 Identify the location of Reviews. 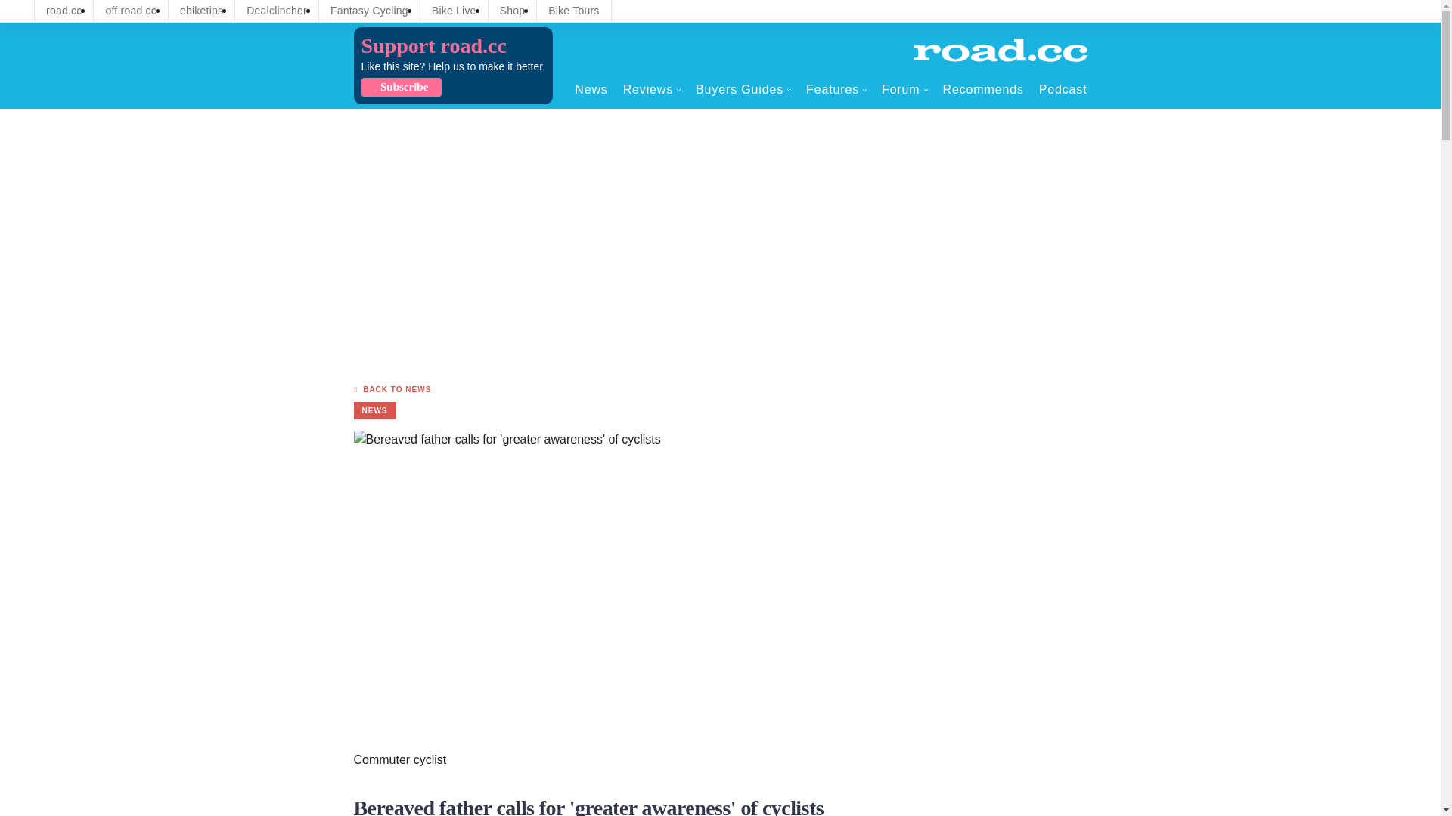
(652, 89).